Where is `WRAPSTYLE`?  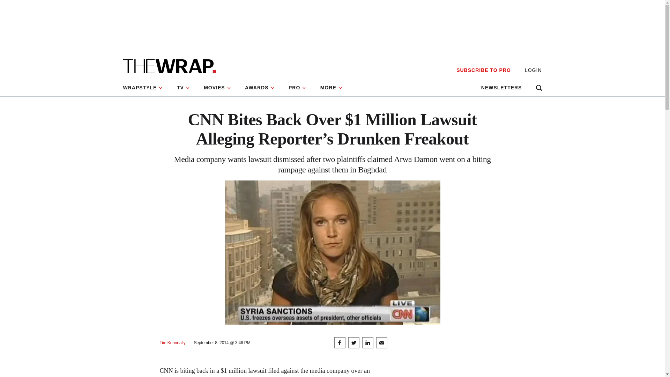
WRAPSTYLE is located at coordinates (146, 88).